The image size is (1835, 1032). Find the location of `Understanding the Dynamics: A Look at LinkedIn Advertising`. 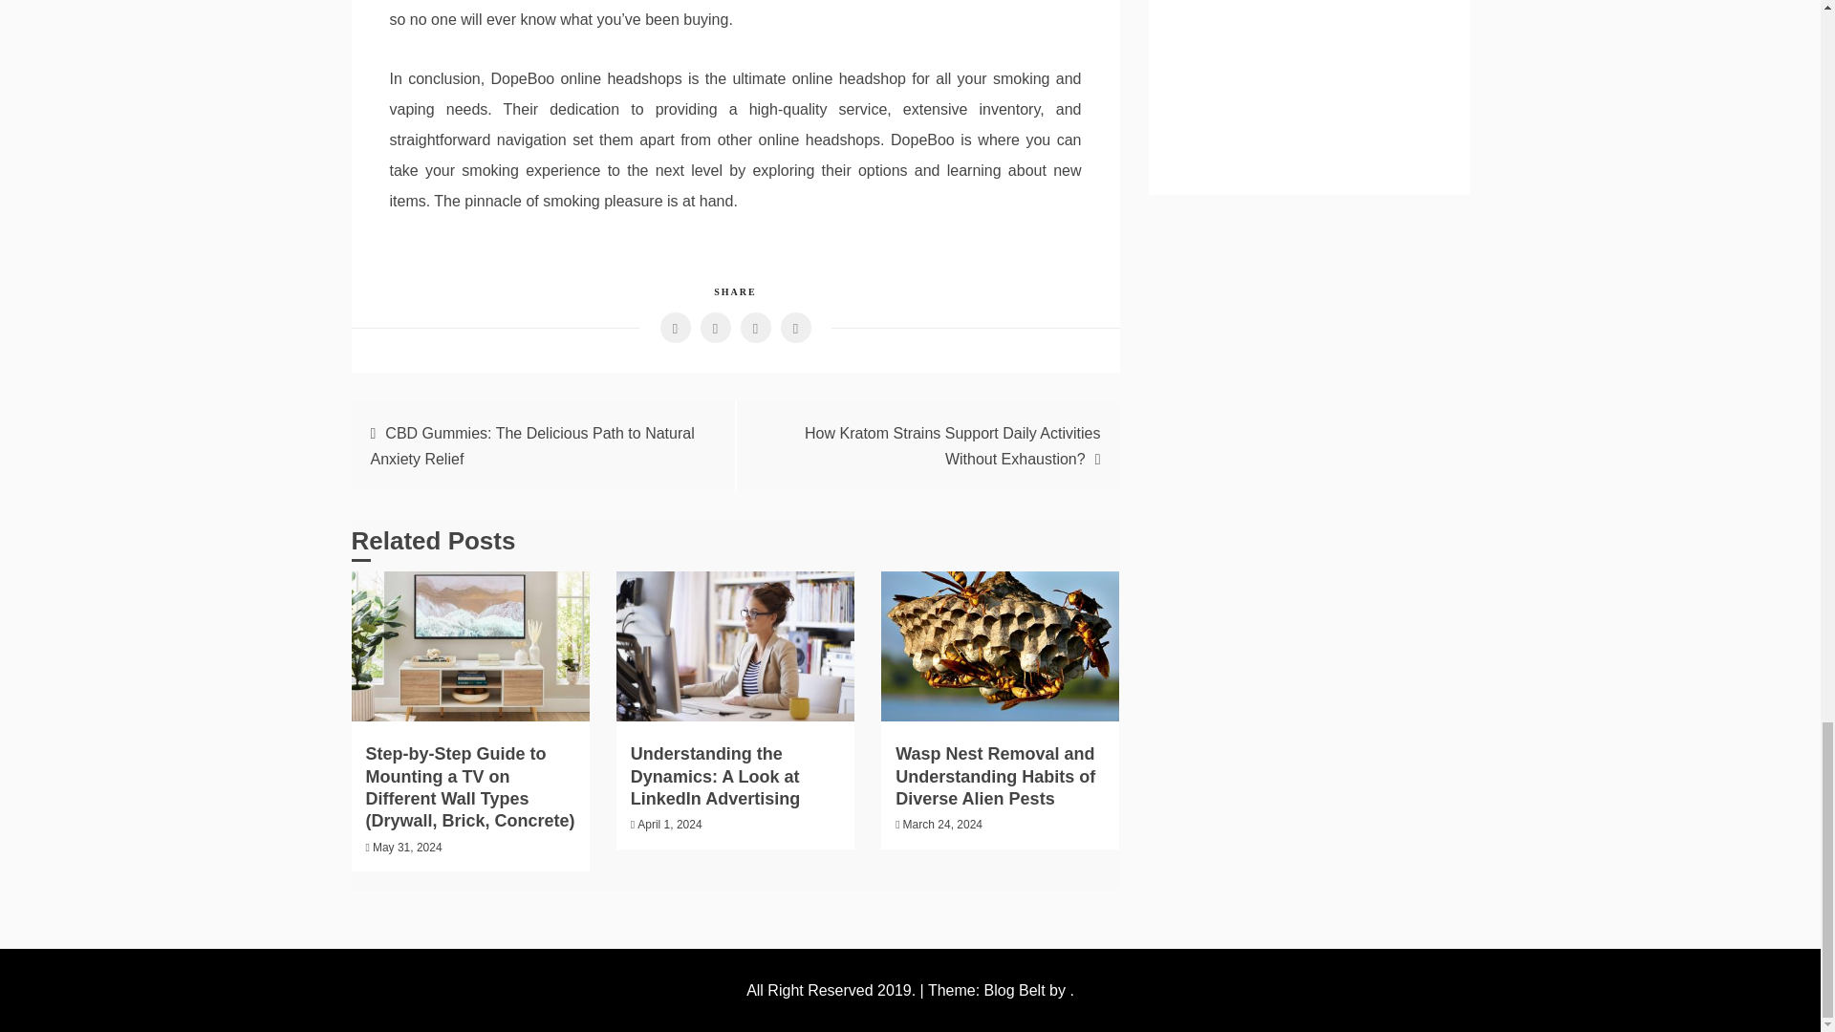

Understanding the Dynamics: A Look at LinkedIn Advertising is located at coordinates (715, 776).